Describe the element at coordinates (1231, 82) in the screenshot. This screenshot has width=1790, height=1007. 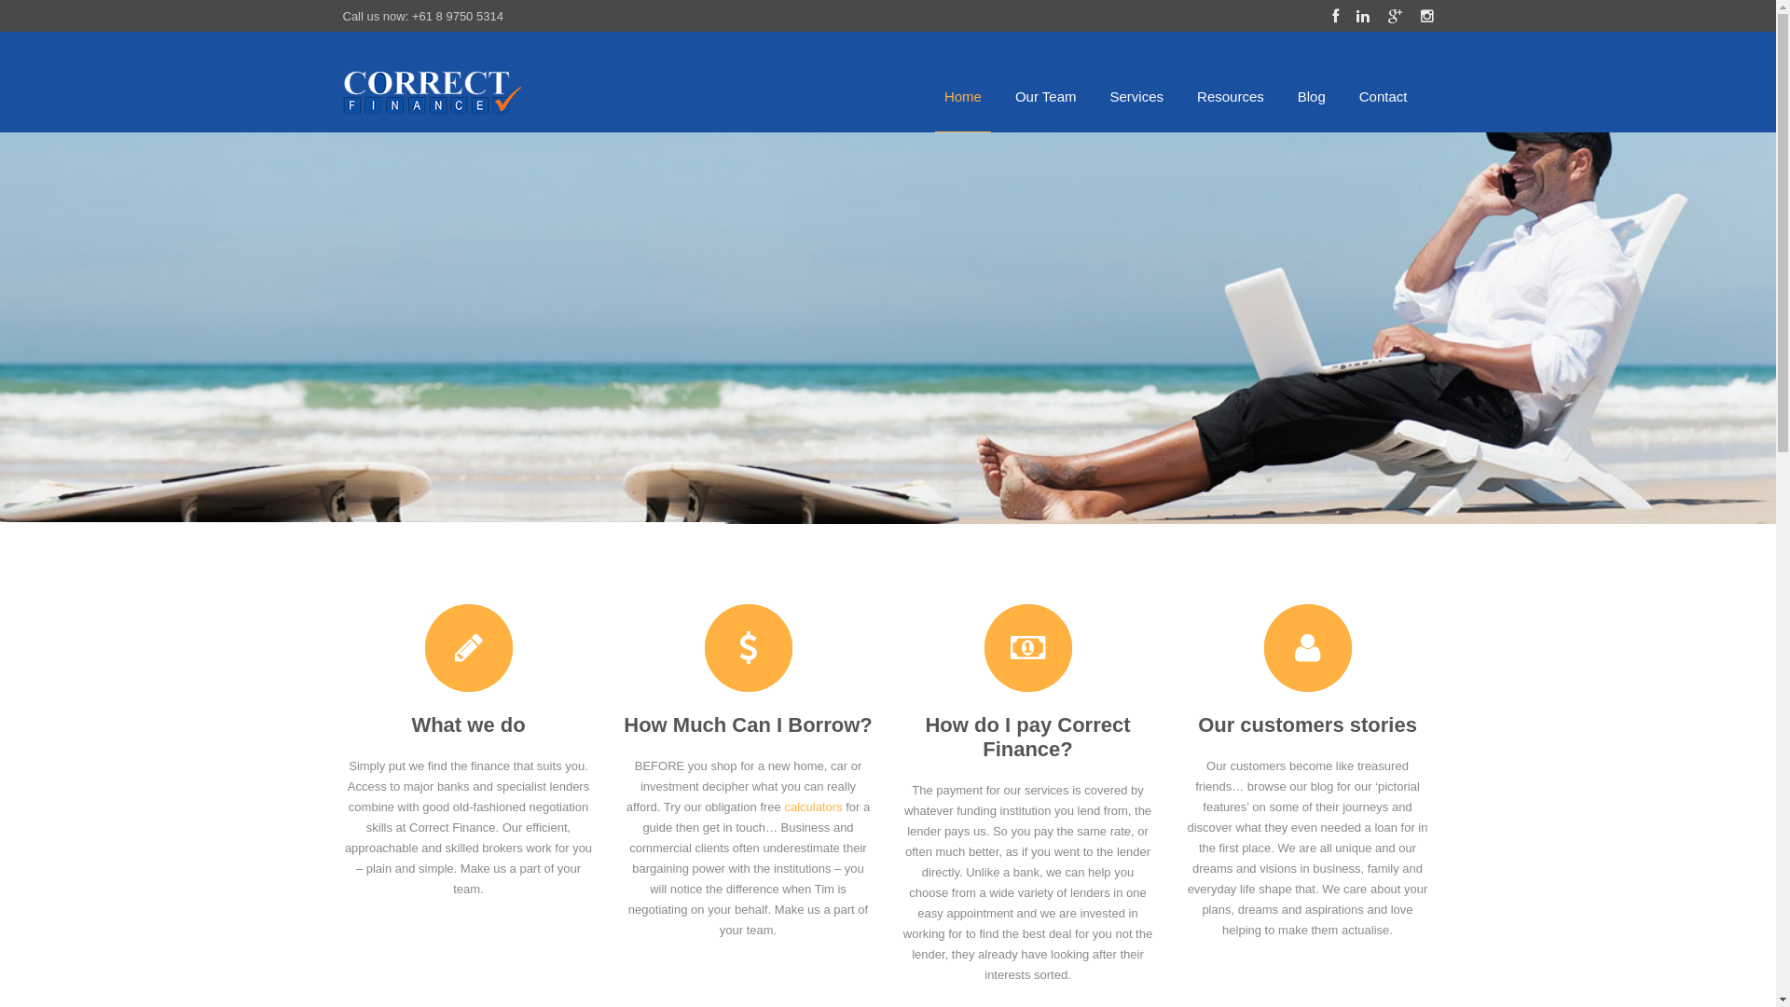
I see `Resources` at that location.